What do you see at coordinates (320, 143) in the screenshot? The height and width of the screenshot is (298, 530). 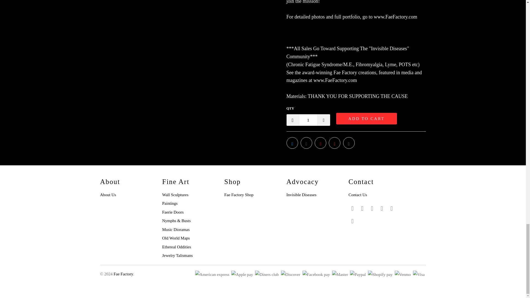 I see `Share this on Pinterest` at bounding box center [320, 143].